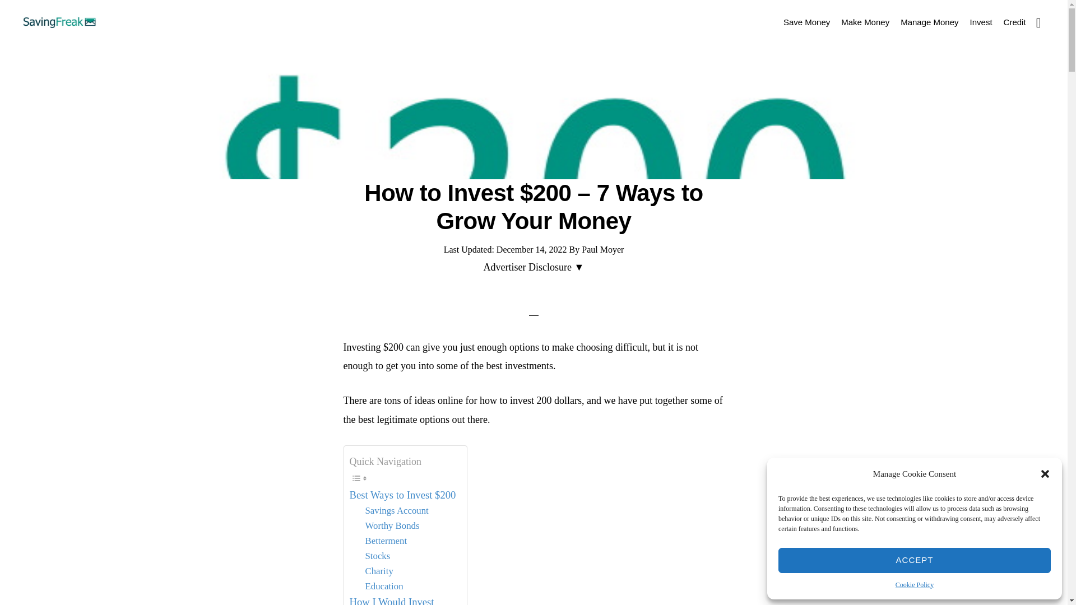 The image size is (1076, 605). Describe the element at coordinates (981, 21) in the screenshot. I see `Invest` at that location.